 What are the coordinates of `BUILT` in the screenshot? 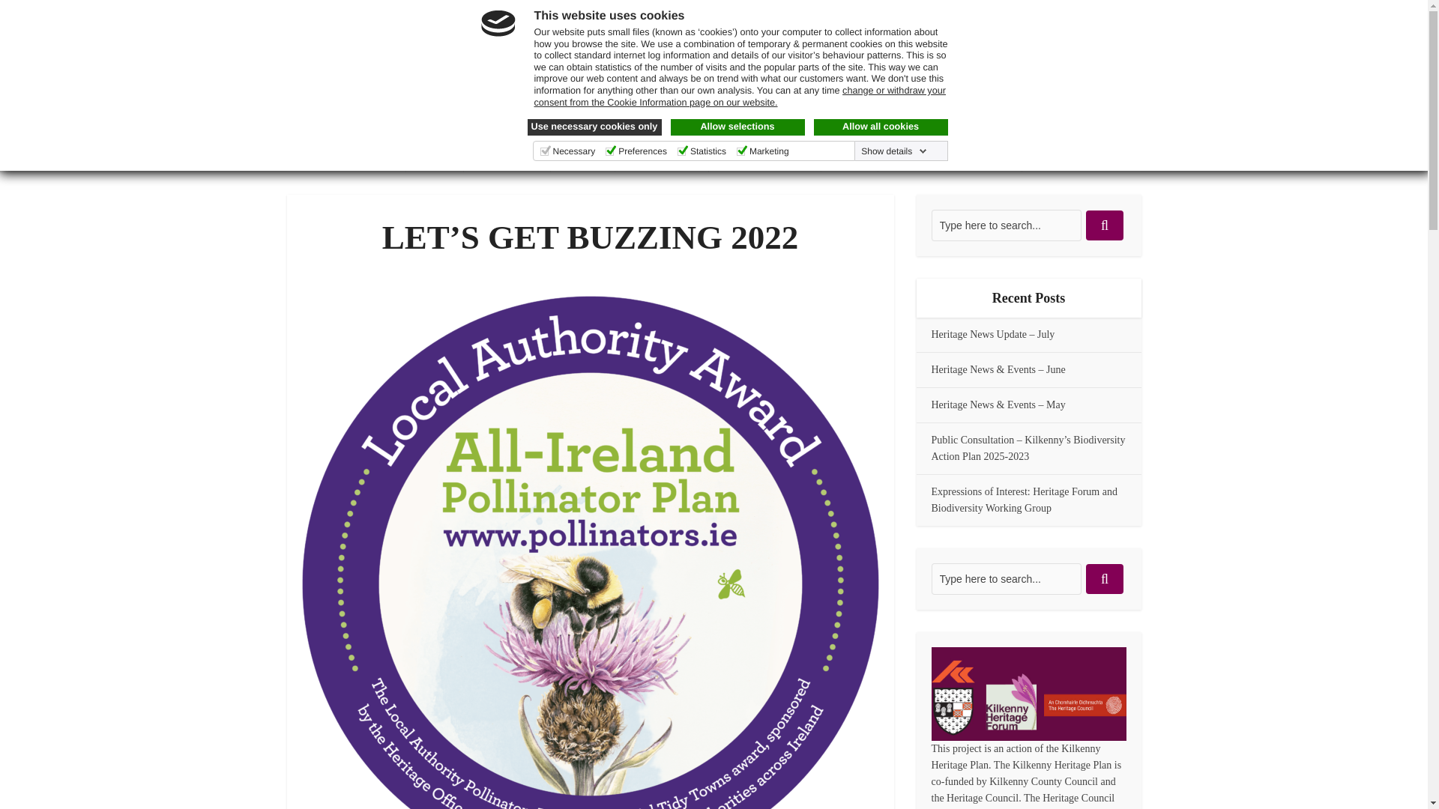 It's located at (583, 154).